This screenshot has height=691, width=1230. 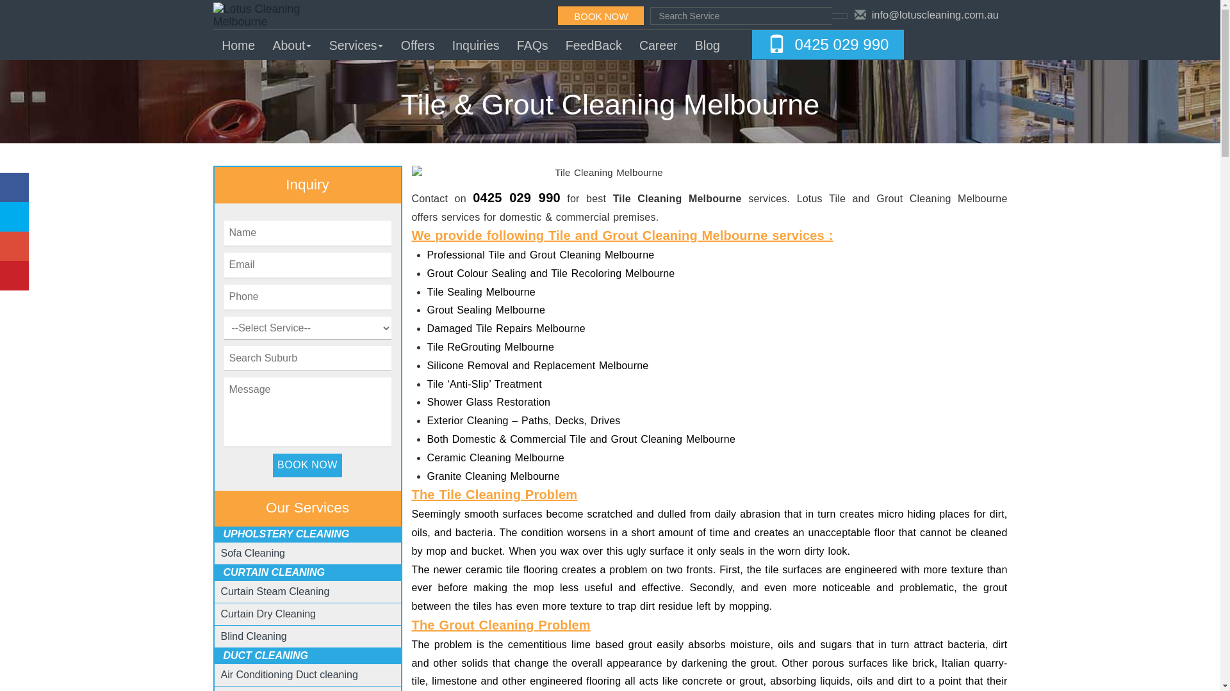 I want to click on Inquiries, so click(x=475, y=45).